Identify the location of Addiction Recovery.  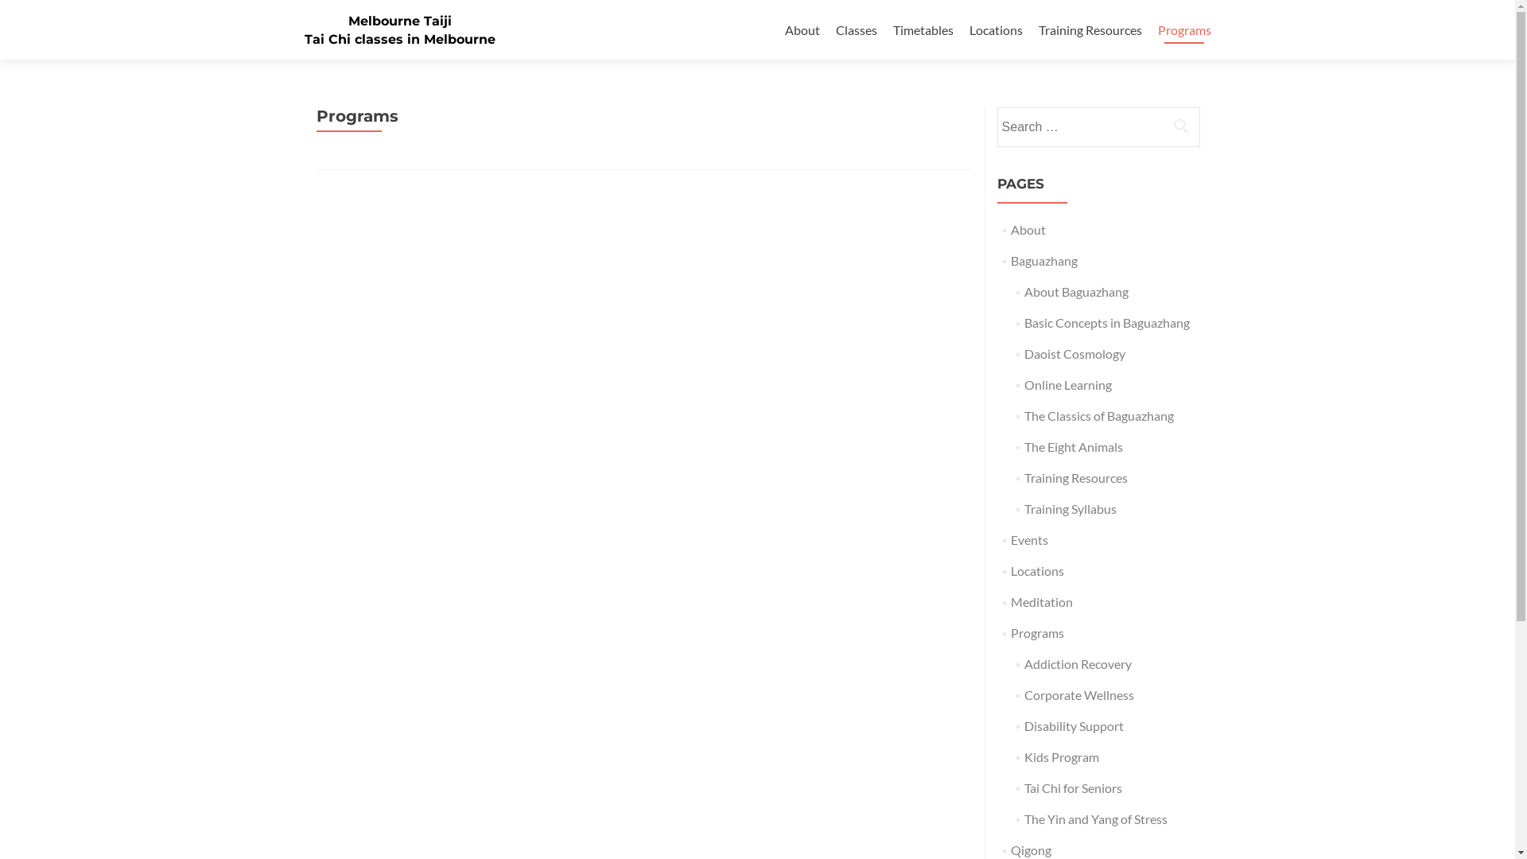
(1078, 663).